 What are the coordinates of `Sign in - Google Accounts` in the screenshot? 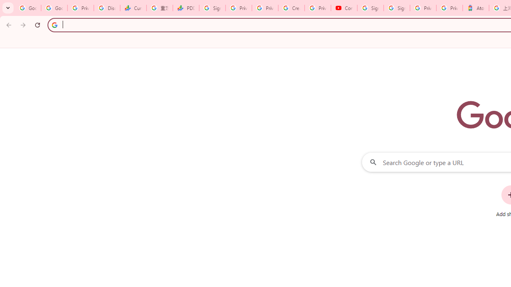 It's located at (212, 8).